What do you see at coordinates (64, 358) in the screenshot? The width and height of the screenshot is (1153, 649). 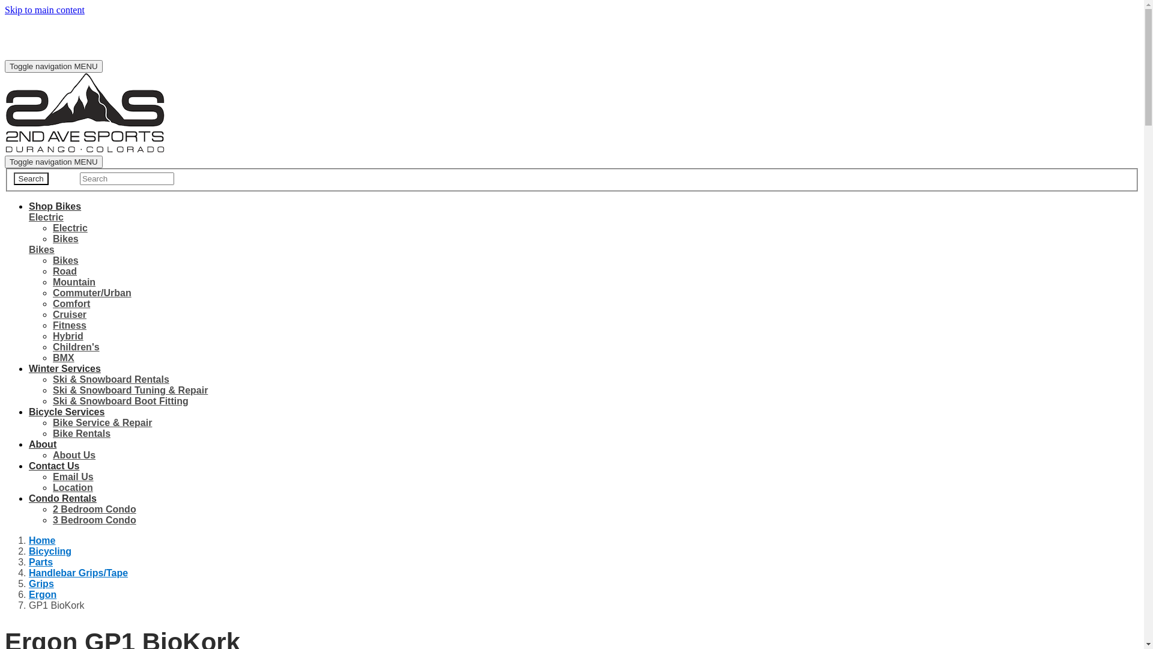 I see `BMX` at bounding box center [64, 358].